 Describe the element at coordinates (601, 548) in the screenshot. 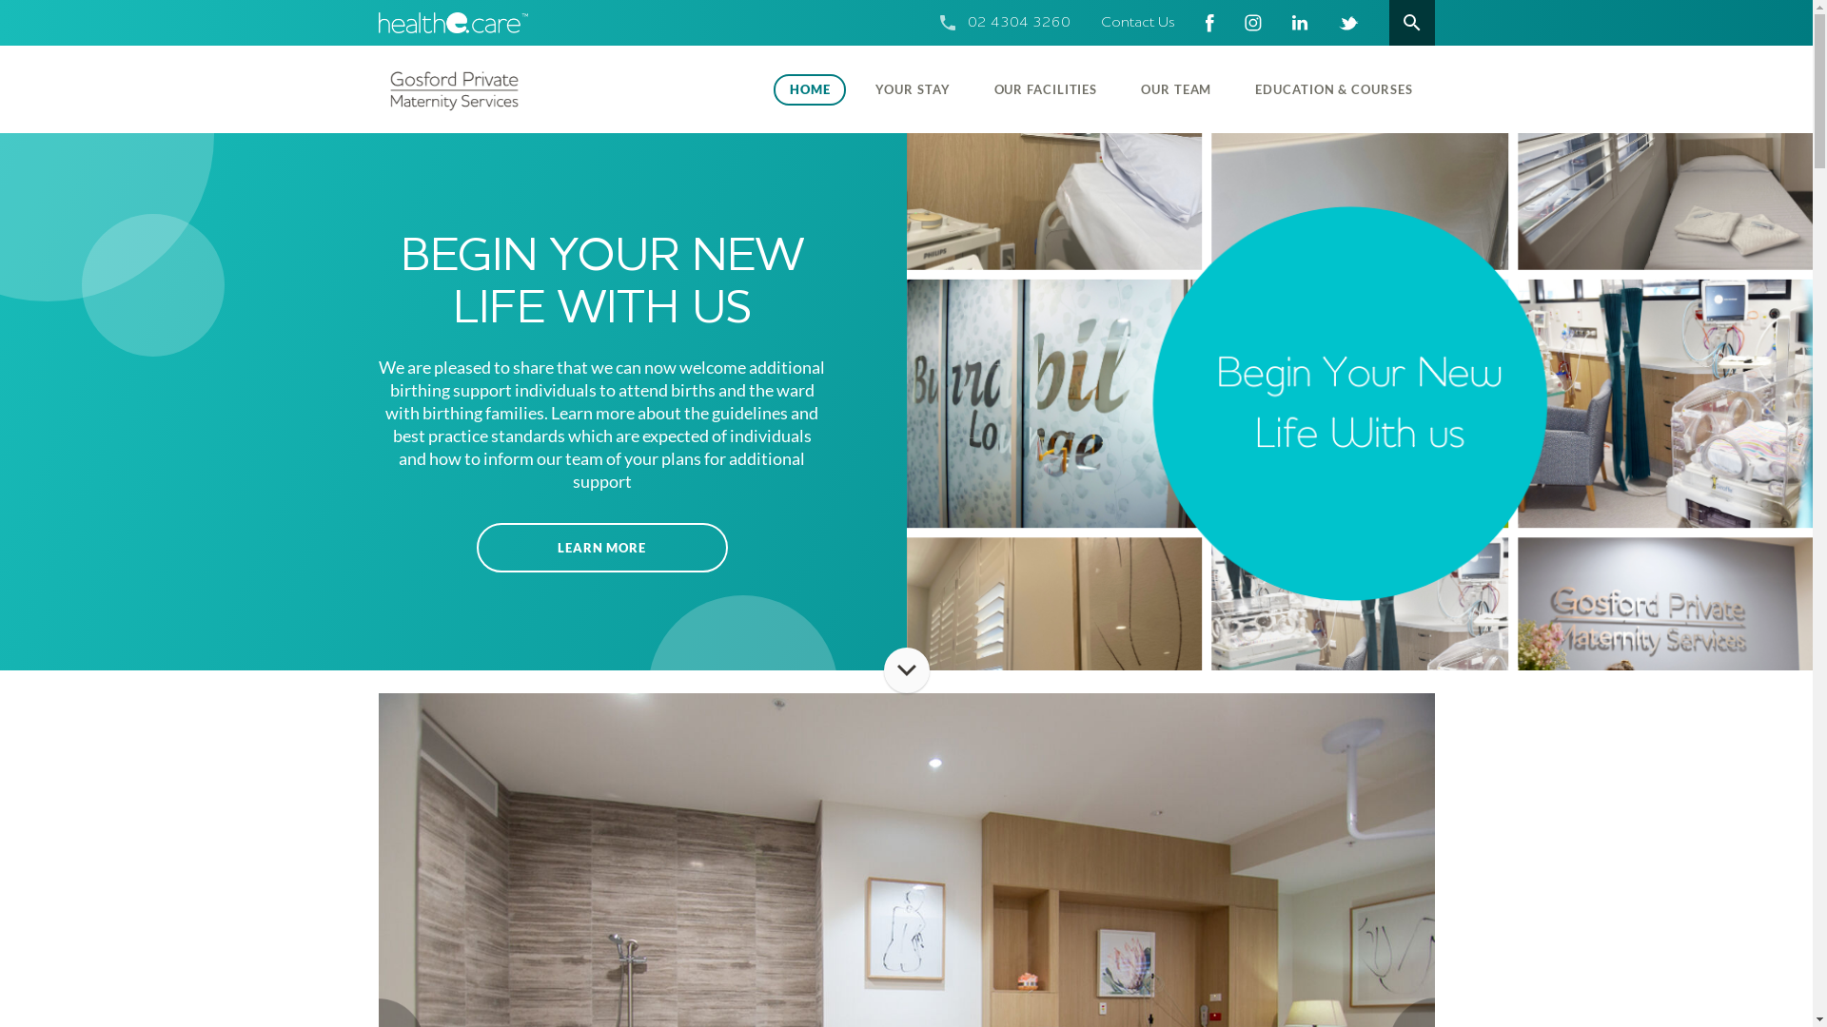

I see `LEARN MORE` at that location.